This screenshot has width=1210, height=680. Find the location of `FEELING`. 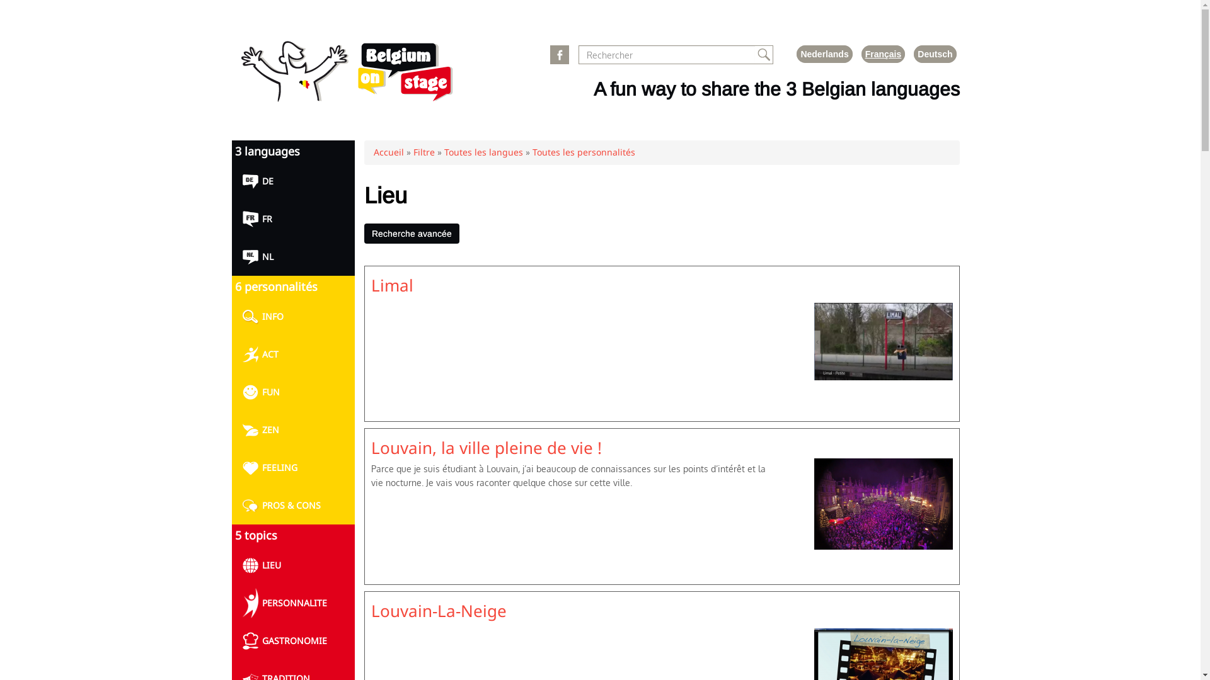

FEELING is located at coordinates (294, 468).